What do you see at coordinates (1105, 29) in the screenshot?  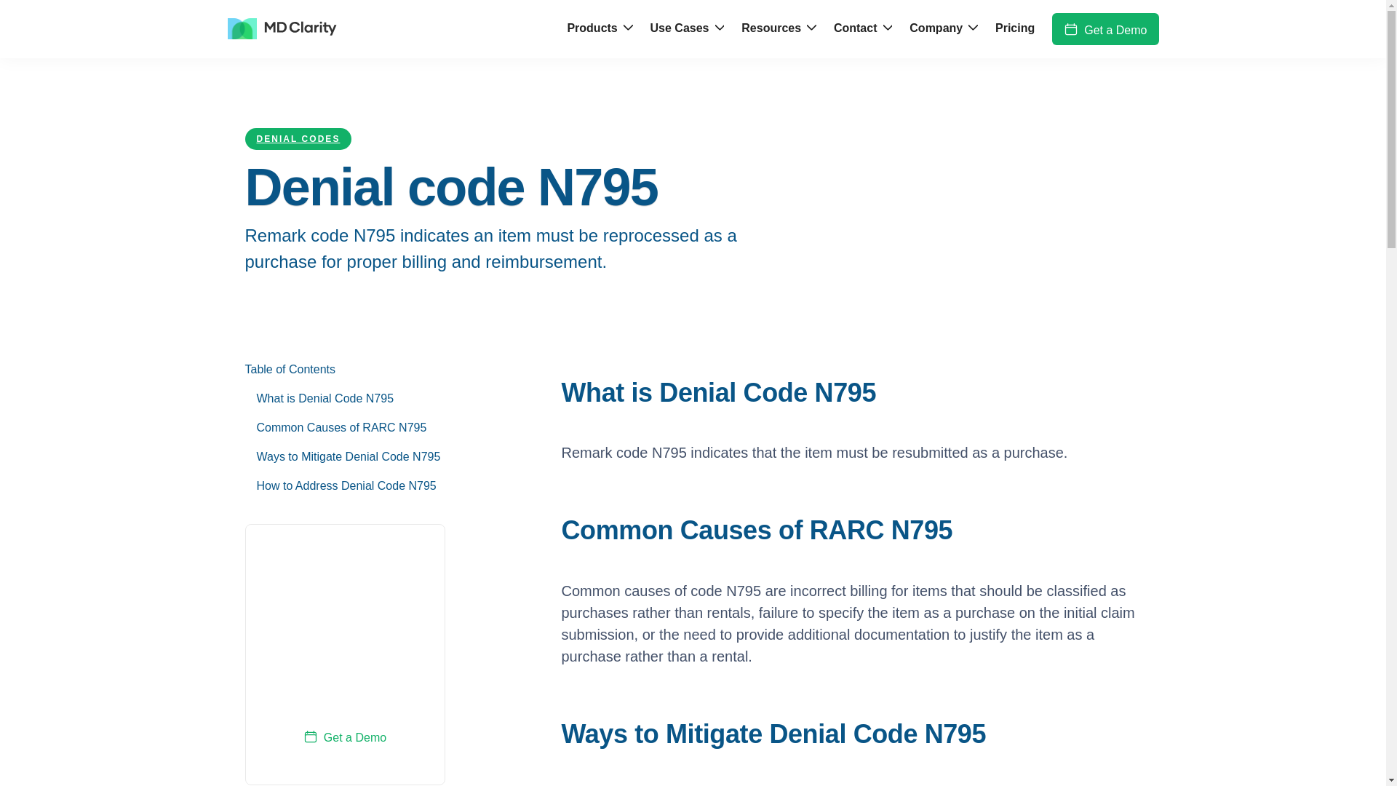 I see `Get a Demo` at bounding box center [1105, 29].